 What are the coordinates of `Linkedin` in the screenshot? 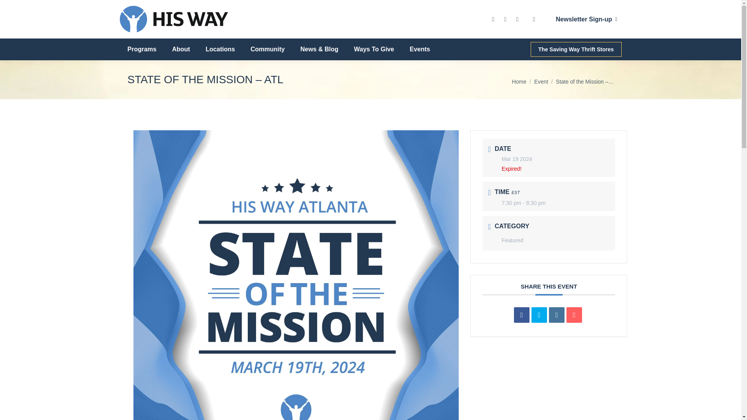 It's located at (557, 315).